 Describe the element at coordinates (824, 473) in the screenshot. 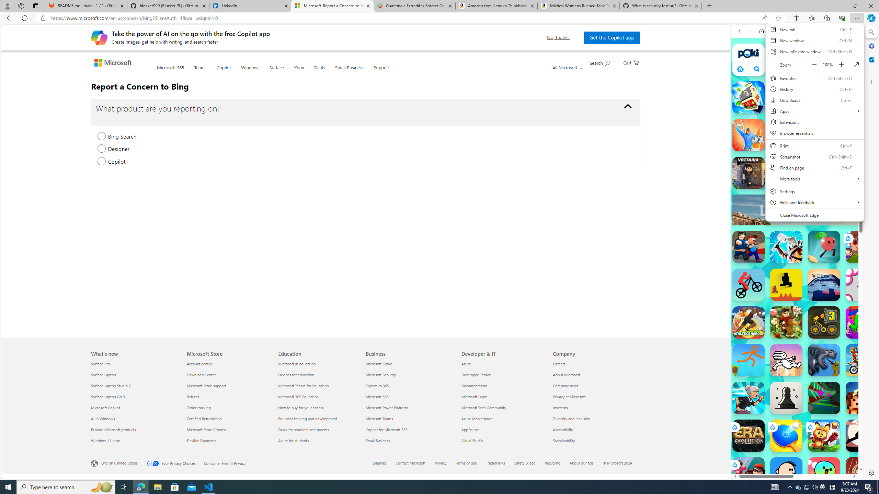

I see `Blumgi Slime Blumgi Slime` at that location.